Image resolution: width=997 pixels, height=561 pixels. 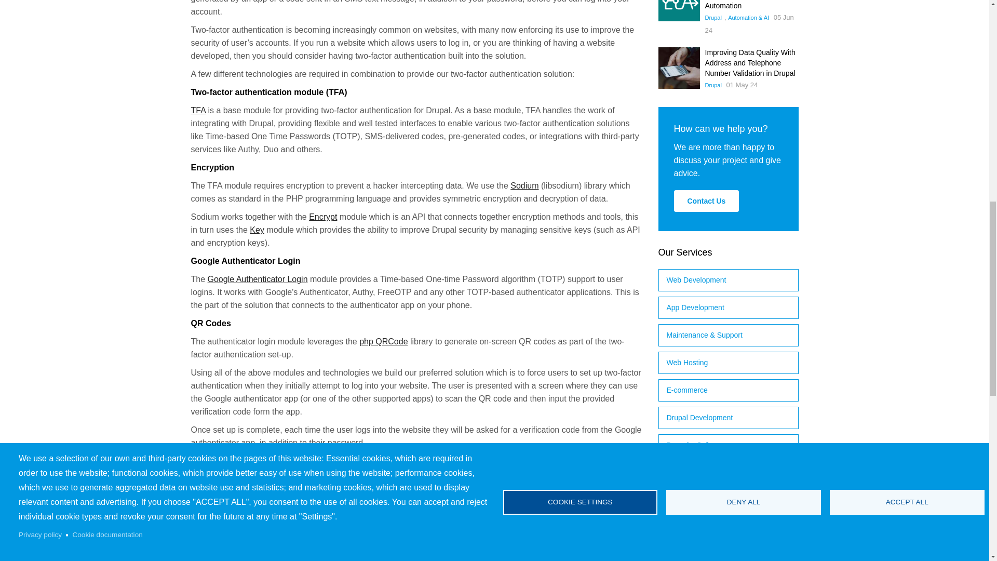 What do you see at coordinates (198, 110) in the screenshot?
I see `TFA` at bounding box center [198, 110].